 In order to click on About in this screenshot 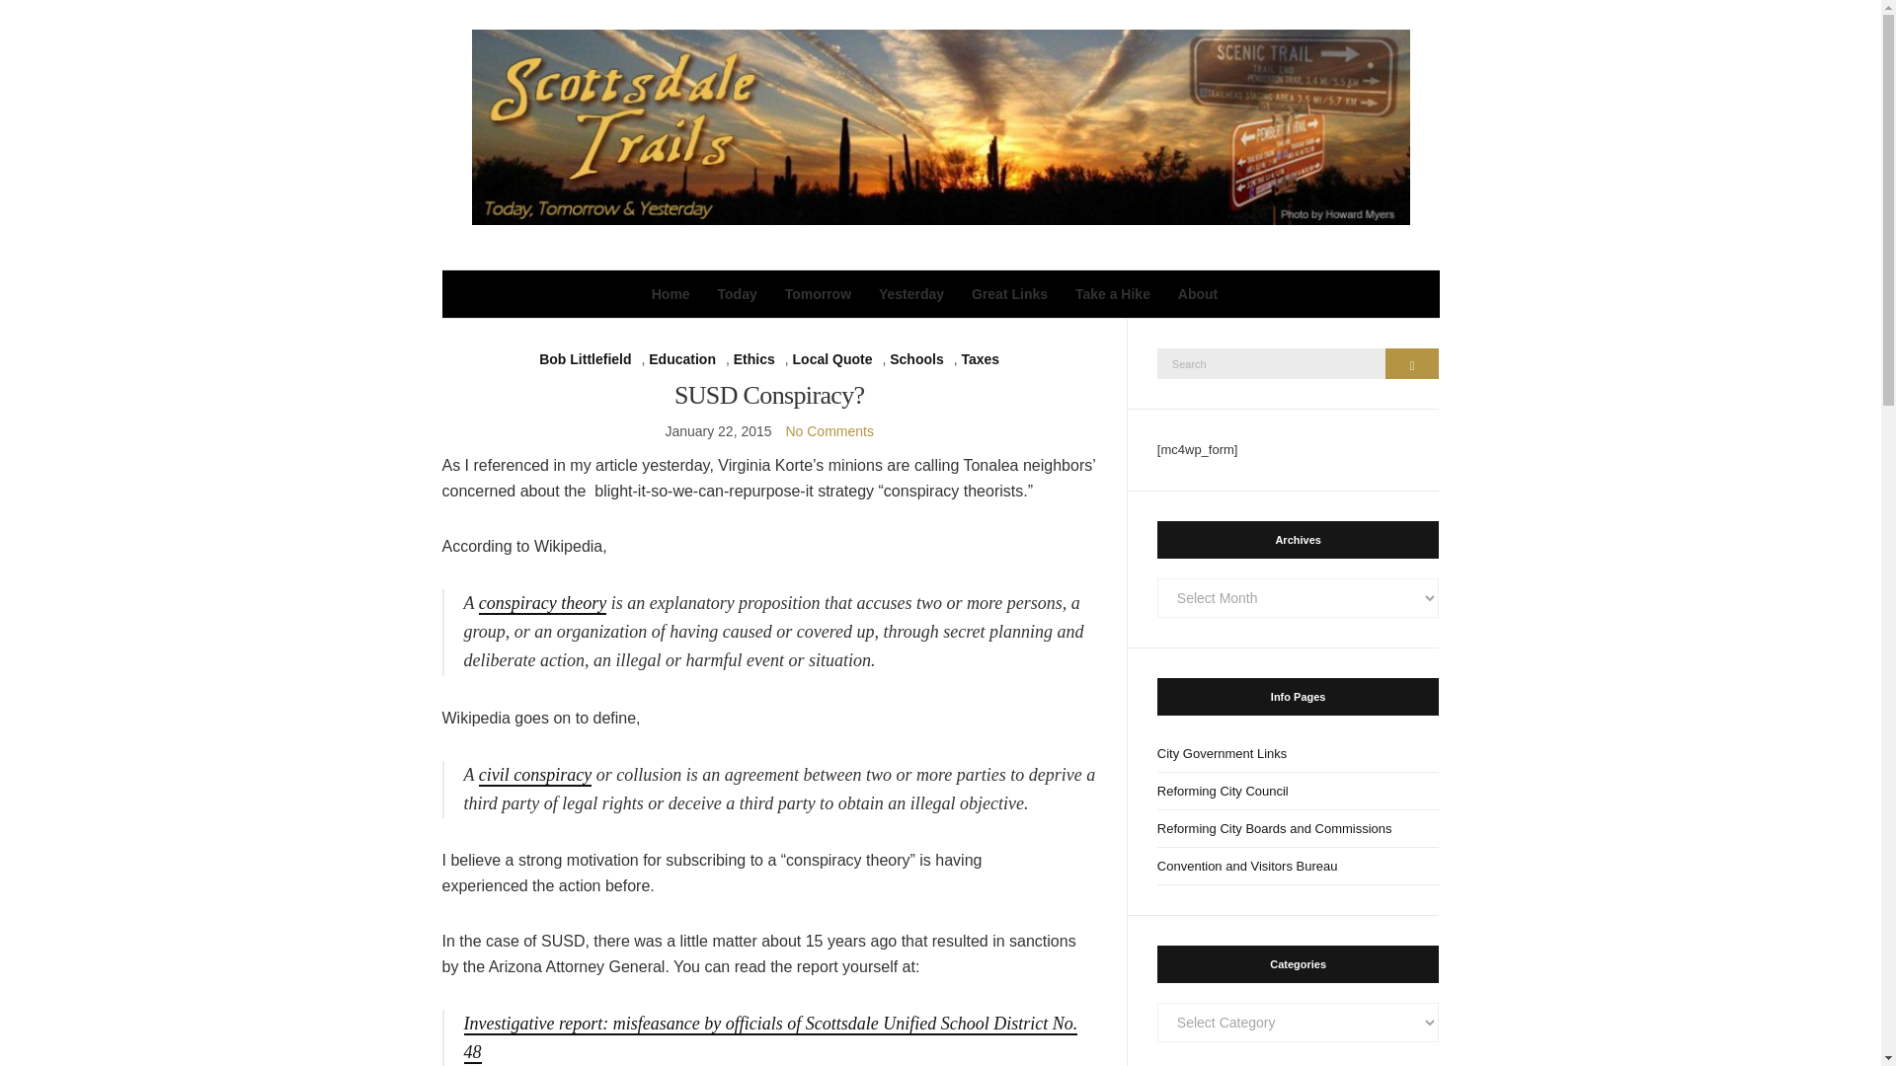, I will do `click(1197, 294)`.